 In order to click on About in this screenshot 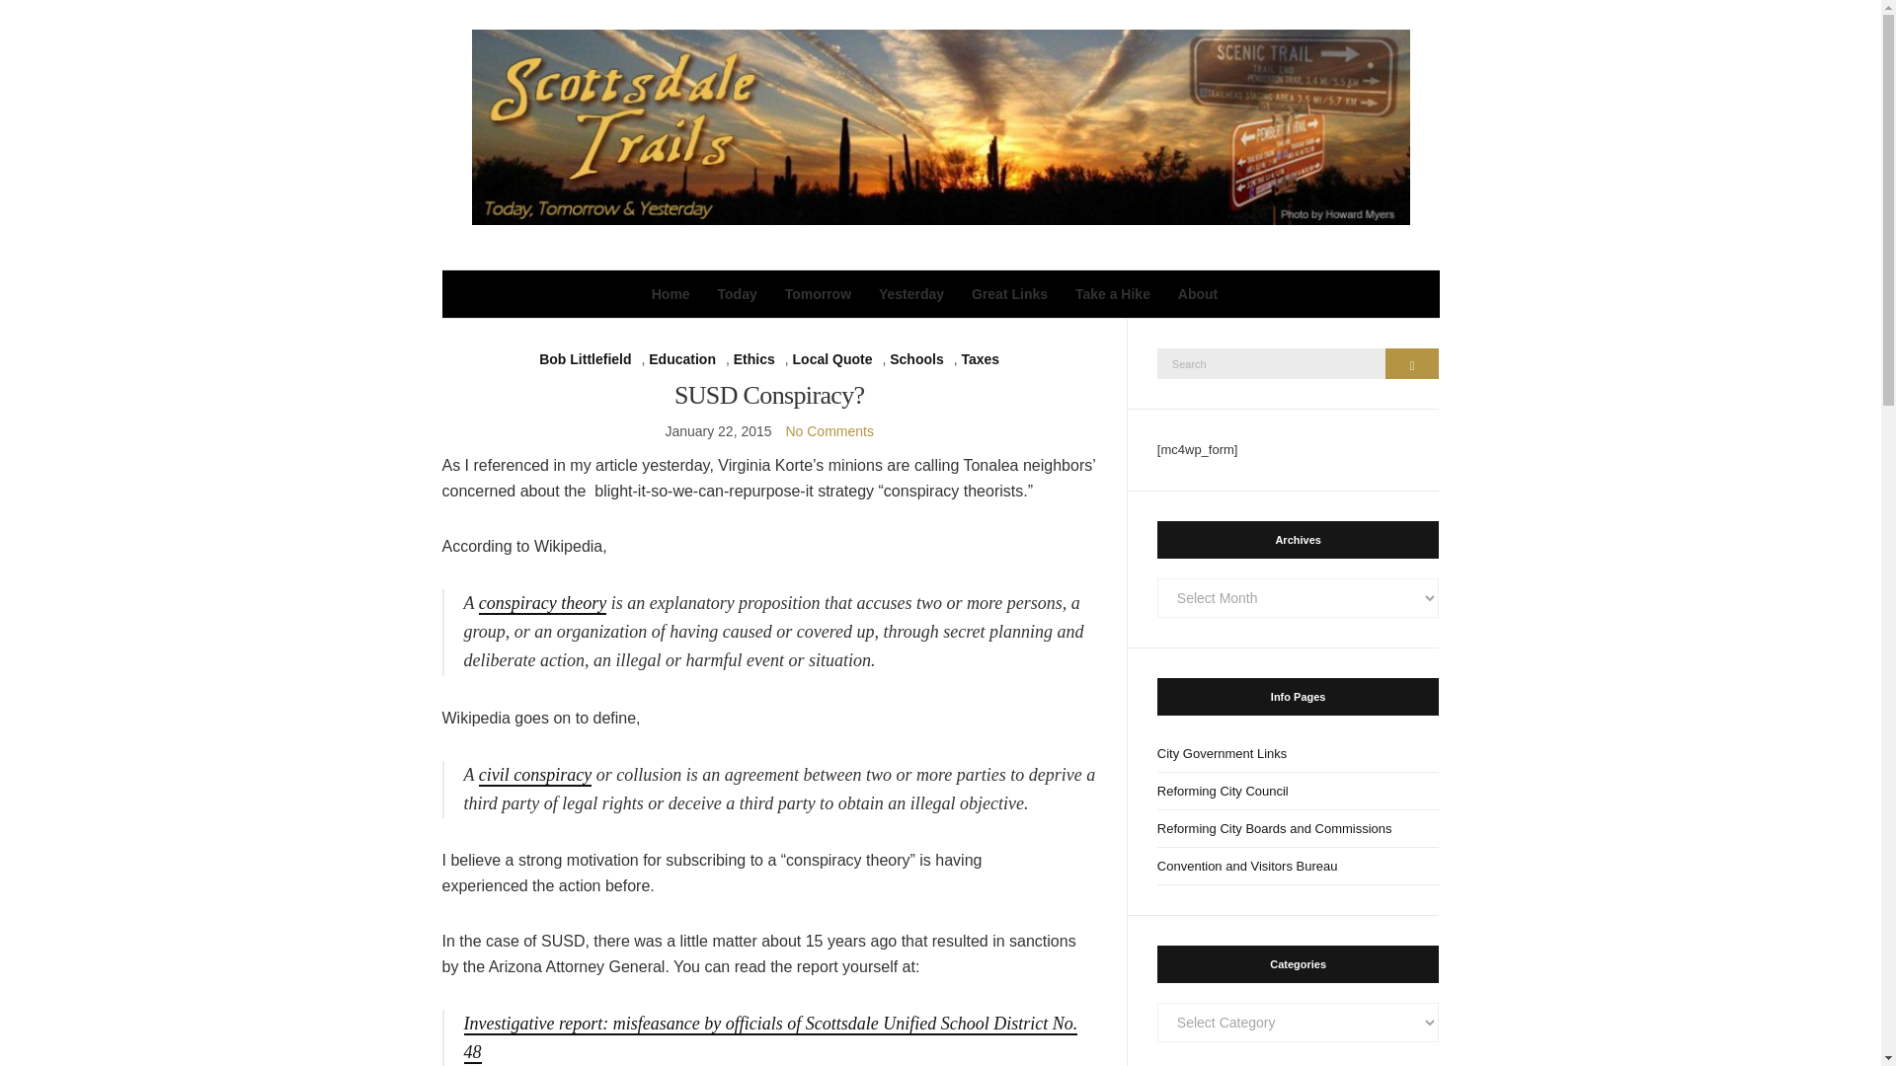, I will do `click(1197, 294)`.